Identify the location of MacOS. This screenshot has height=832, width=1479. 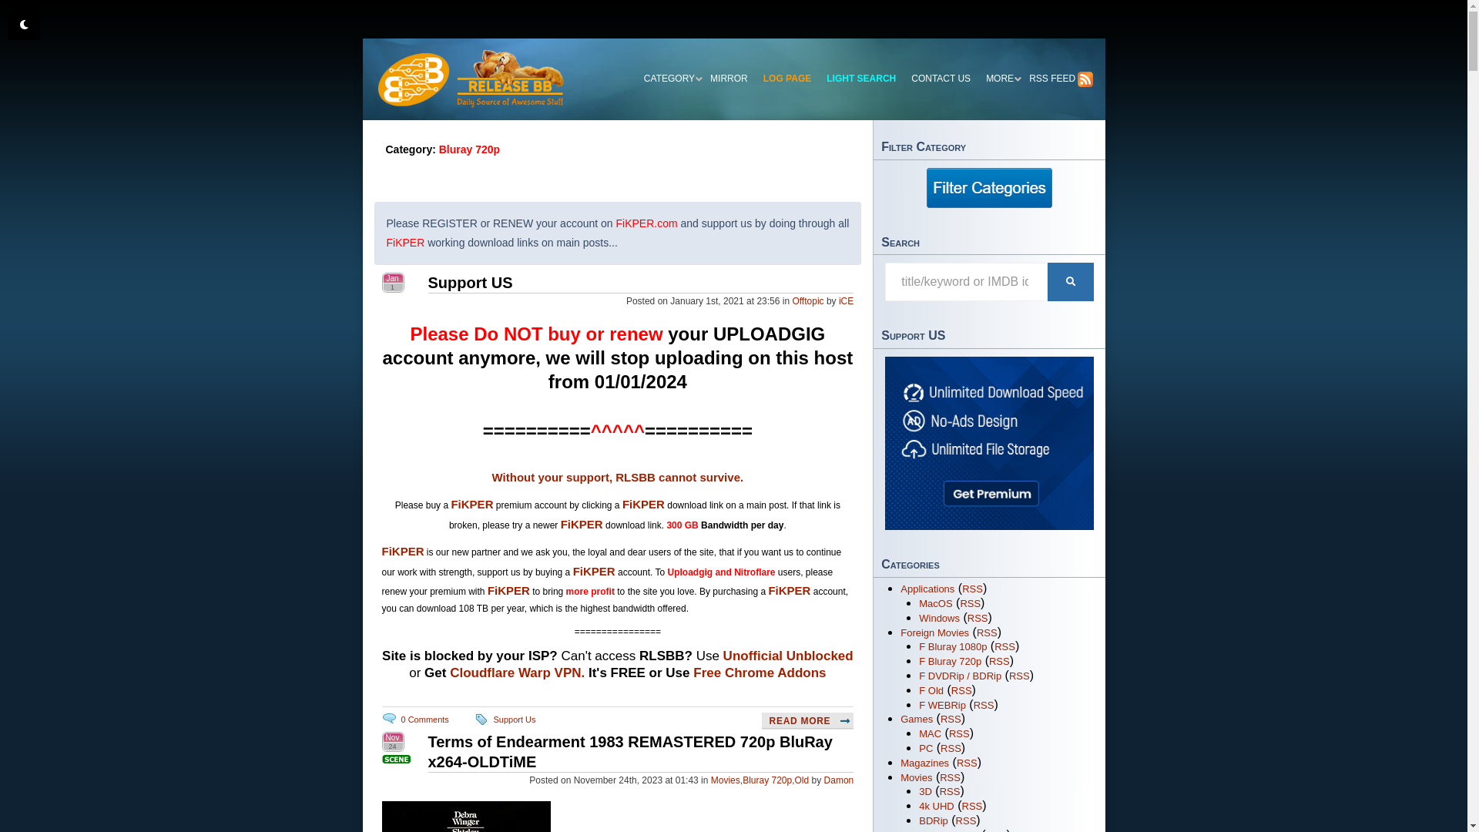
(935, 604).